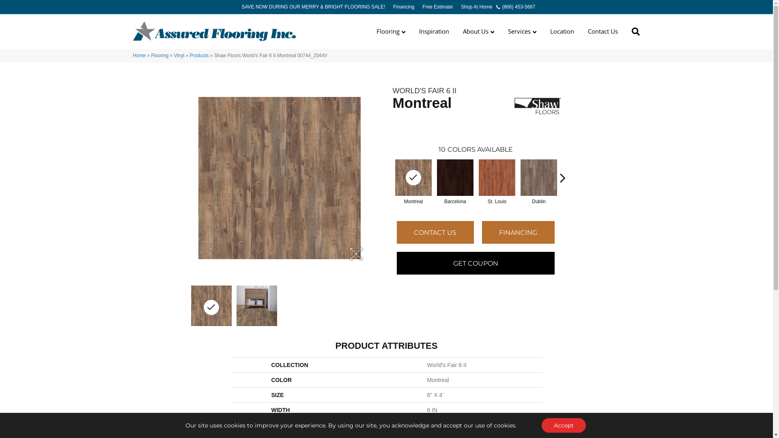  What do you see at coordinates (199, 56) in the screenshot?
I see `Products` at bounding box center [199, 56].